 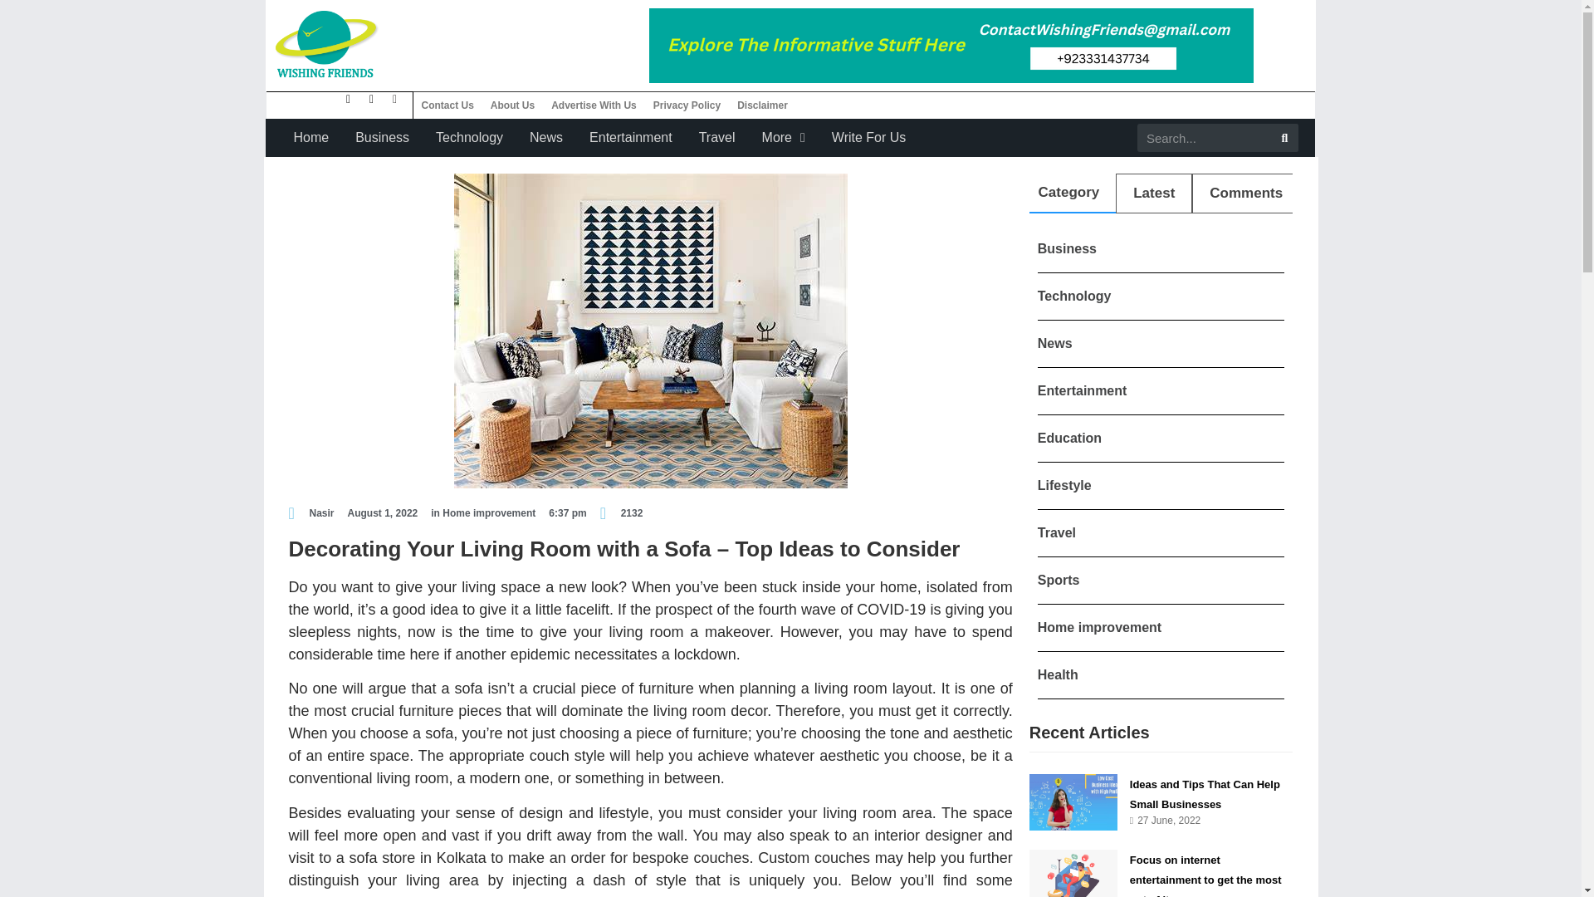 What do you see at coordinates (762, 105) in the screenshot?
I see `Disclaimer` at bounding box center [762, 105].